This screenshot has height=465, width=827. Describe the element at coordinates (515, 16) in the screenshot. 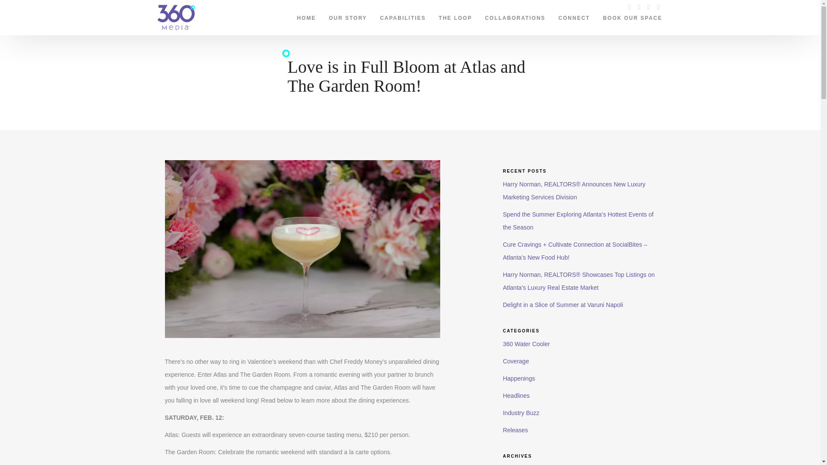

I see `COLLABORATIONS` at that location.